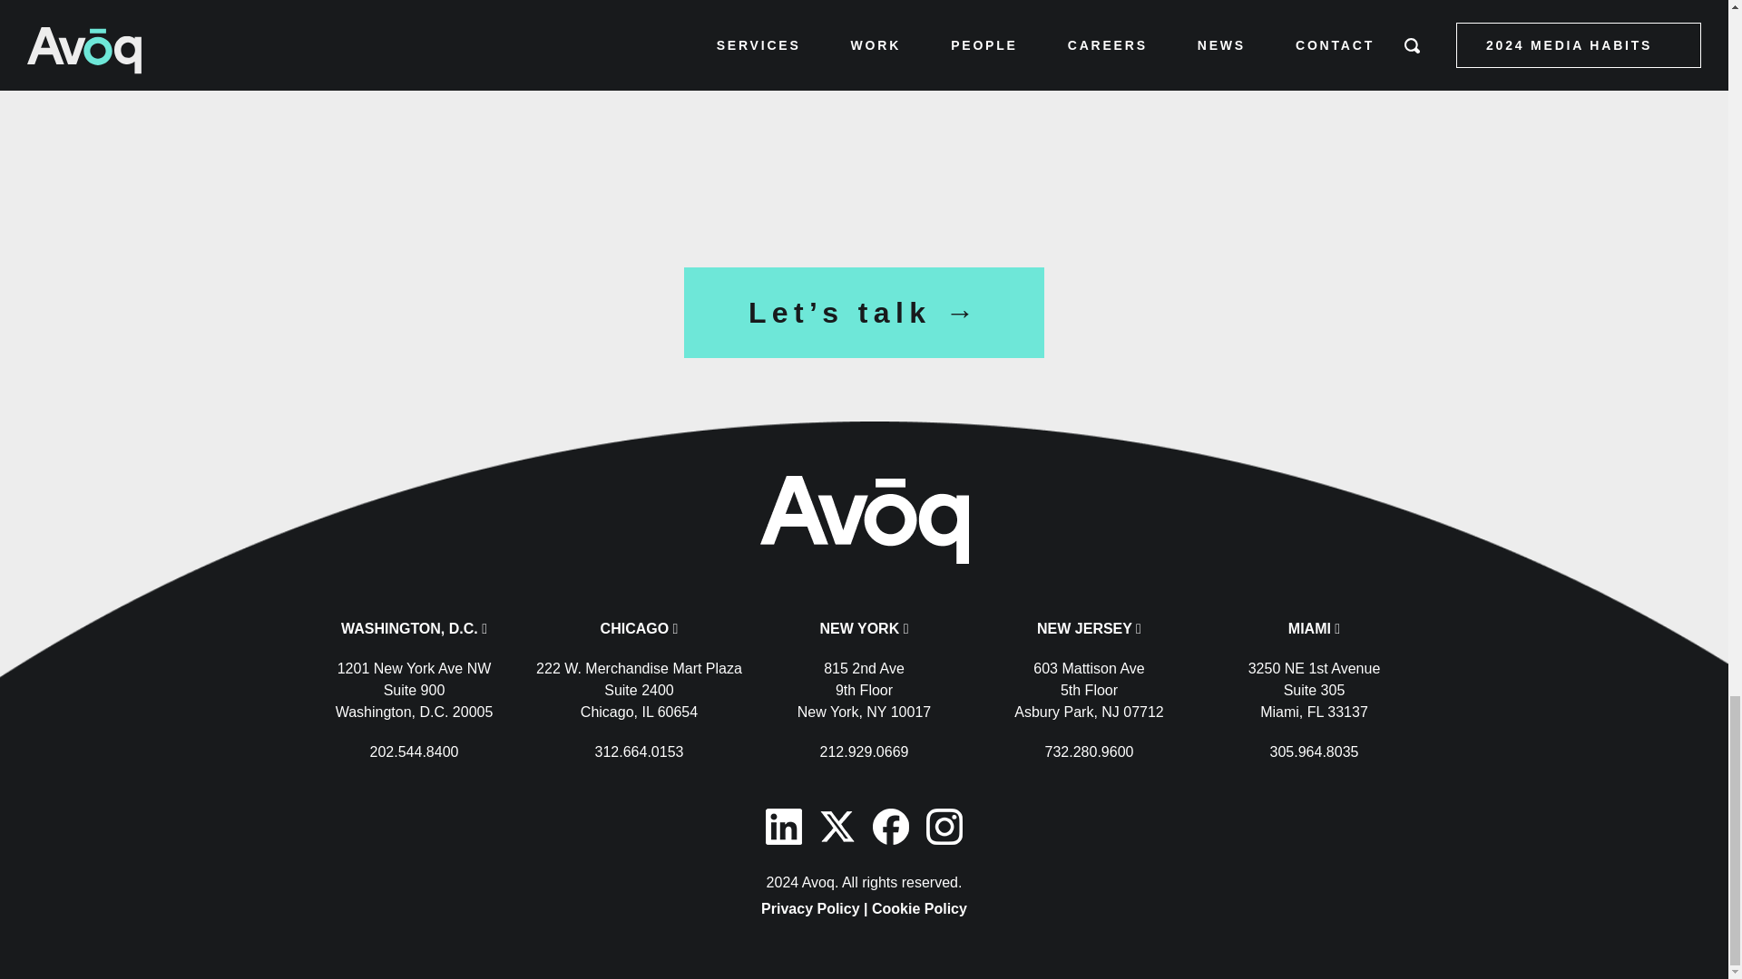 The width and height of the screenshot is (1742, 979). Describe the element at coordinates (1085, 631) in the screenshot. I see `NEW JERSEY` at that location.